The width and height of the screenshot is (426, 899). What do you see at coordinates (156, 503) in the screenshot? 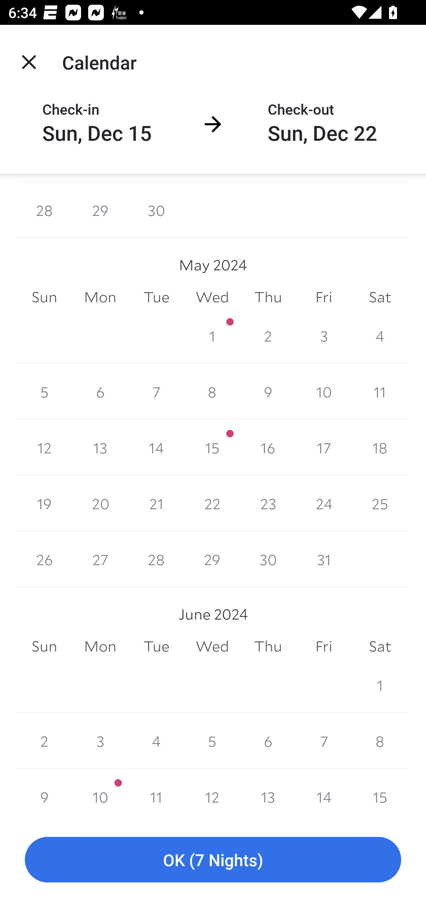
I see `21 21 May 2024` at bounding box center [156, 503].